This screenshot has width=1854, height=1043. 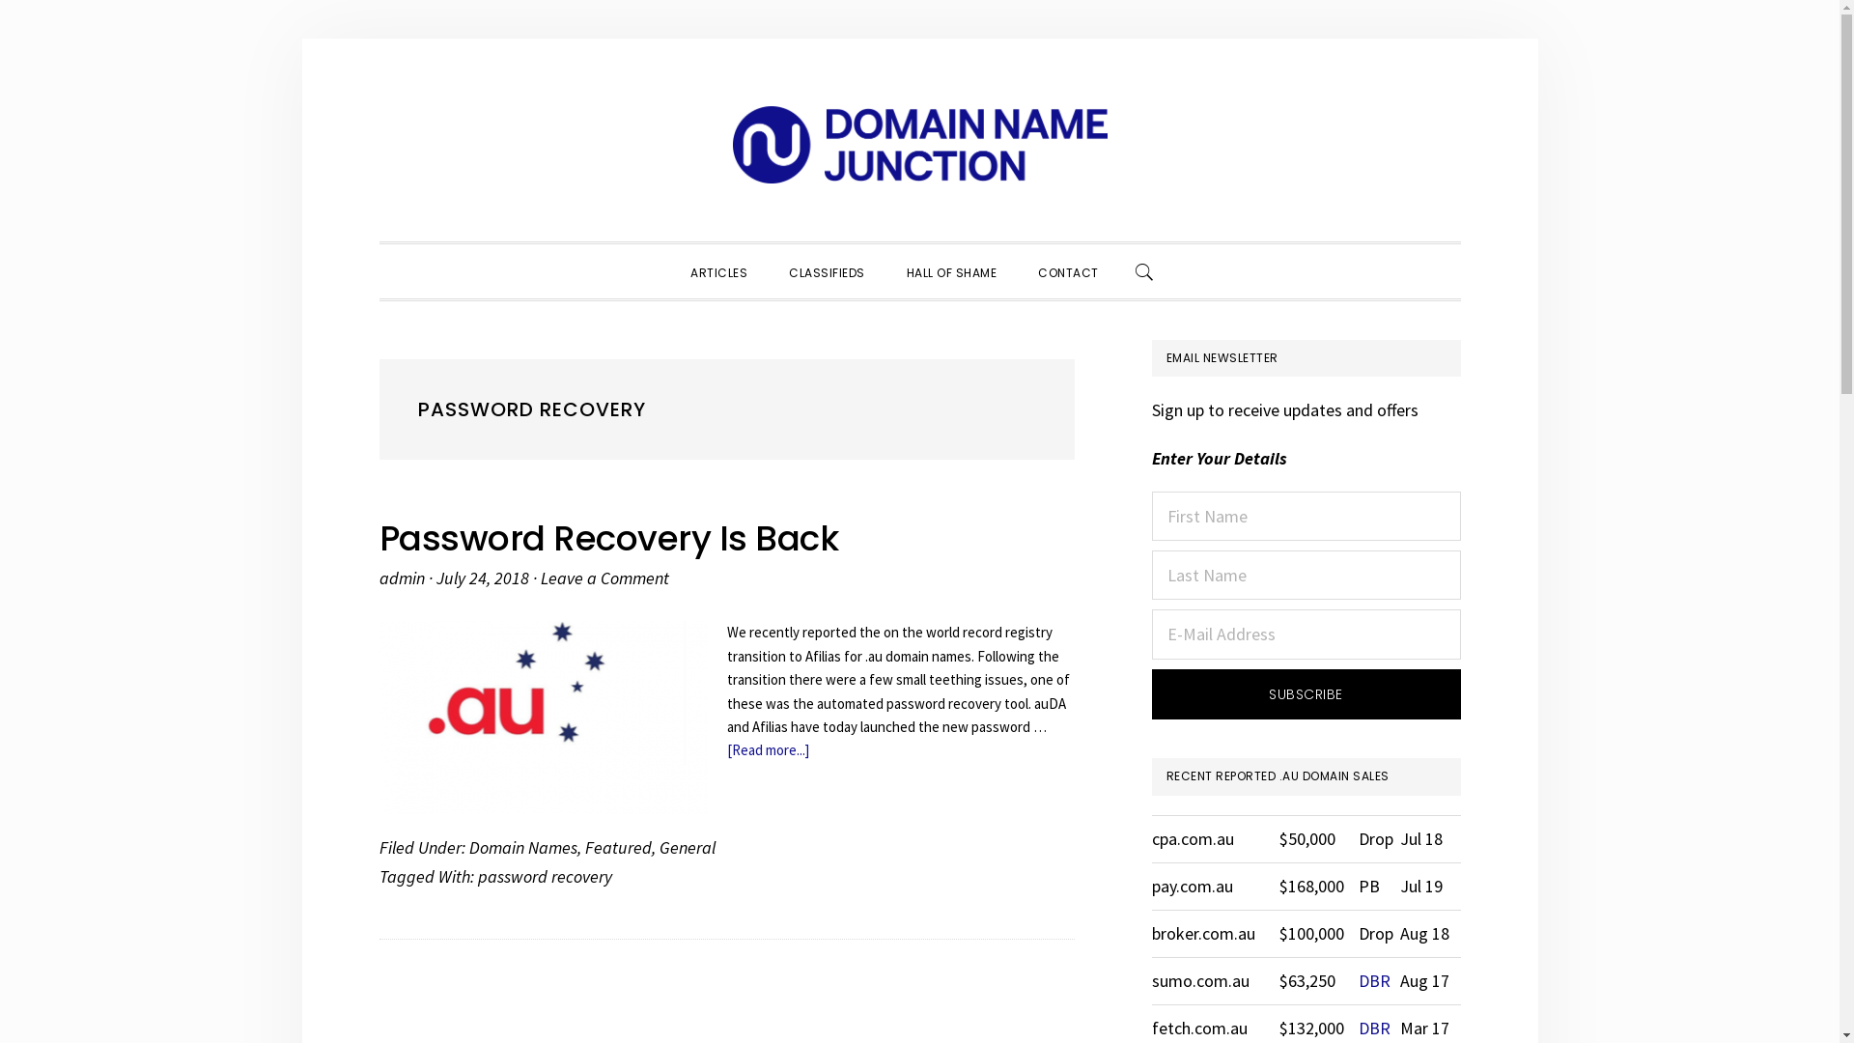 What do you see at coordinates (604, 578) in the screenshot?
I see `Leave a Comment` at bounding box center [604, 578].